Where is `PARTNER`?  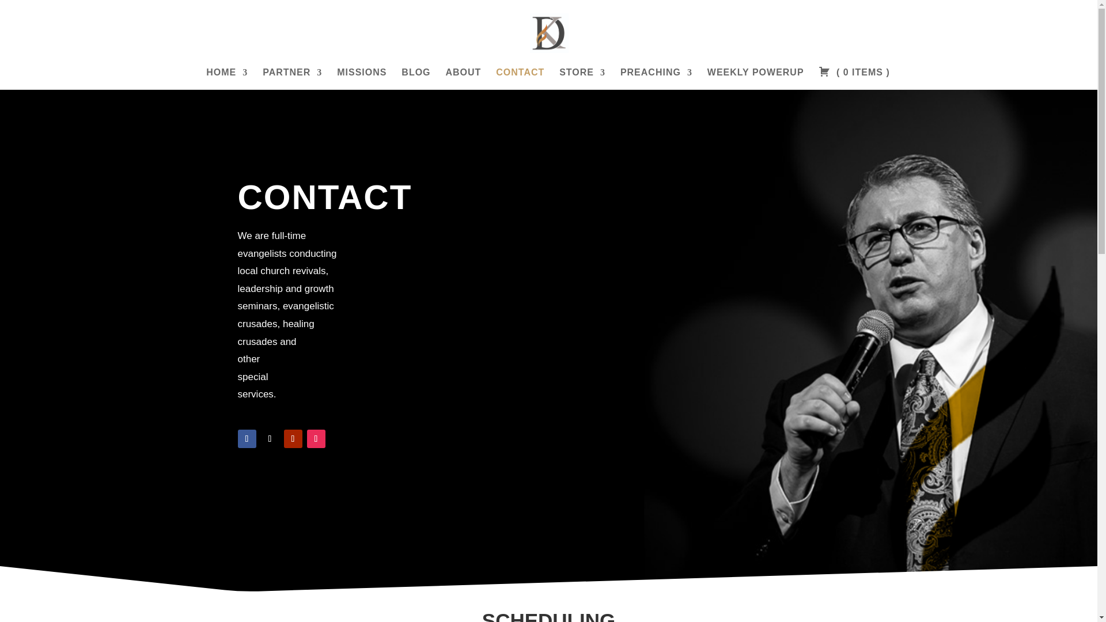
PARTNER is located at coordinates (292, 78).